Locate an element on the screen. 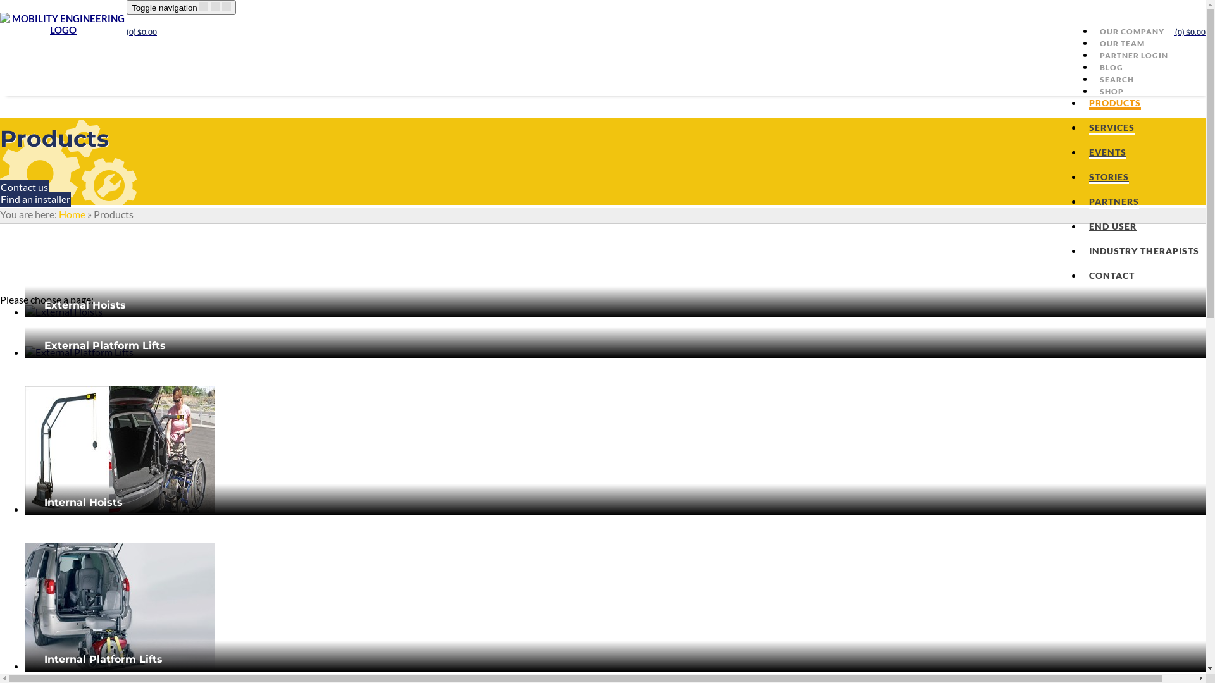 The height and width of the screenshot is (683, 1215). BLOG is located at coordinates (1111, 67).